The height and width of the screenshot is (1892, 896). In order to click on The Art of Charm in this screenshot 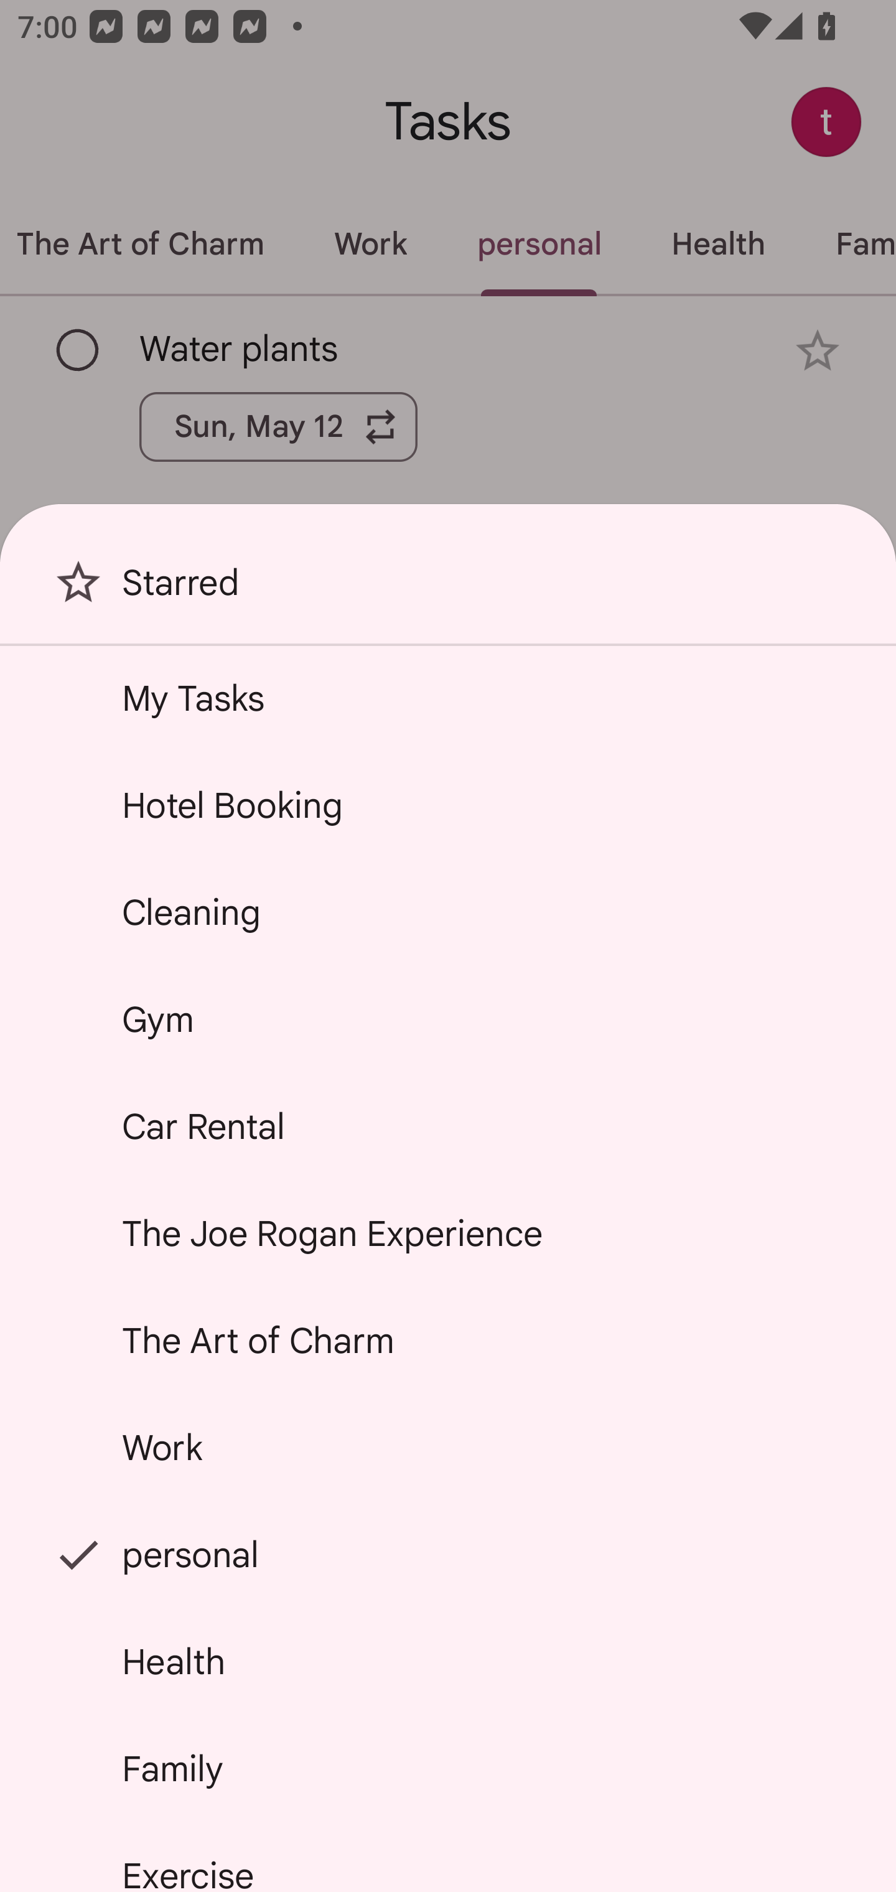, I will do `click(448, 1341)`.